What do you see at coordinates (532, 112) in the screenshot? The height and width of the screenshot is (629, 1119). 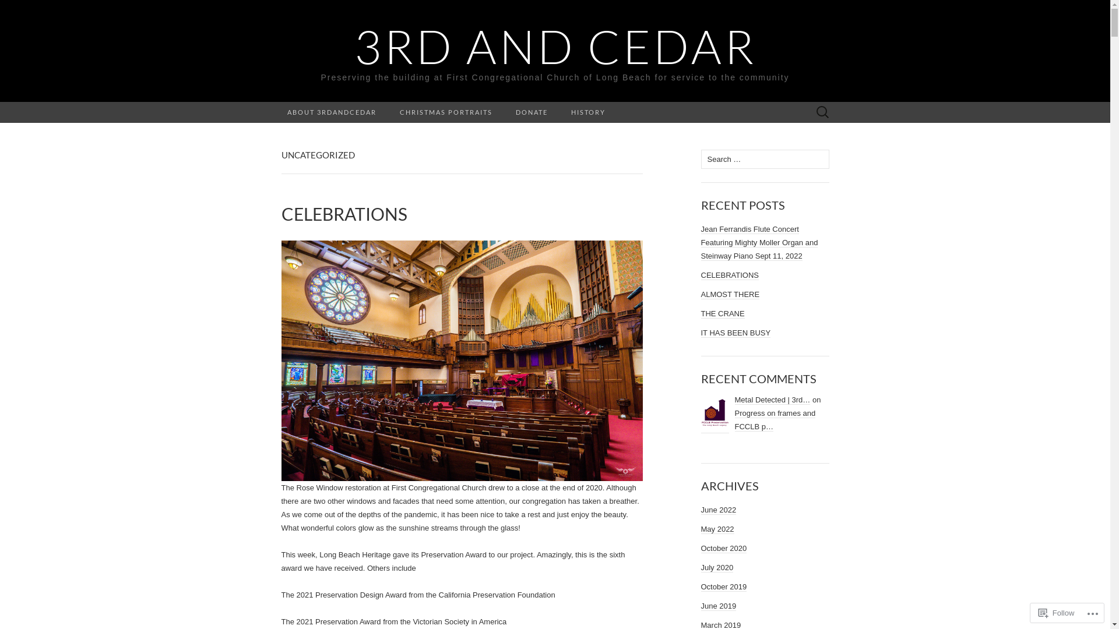 I see `DONATE` at bounding box center [532, 112].